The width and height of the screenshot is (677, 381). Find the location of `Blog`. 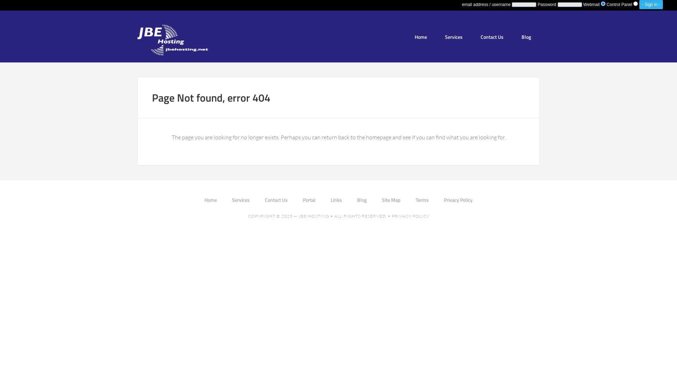

Blog is located at coordinates (362, 200).